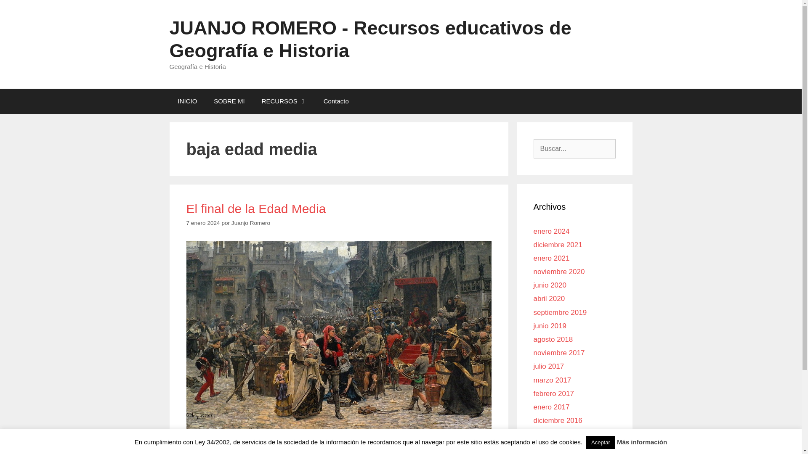  What do you see at coordinates (250, 223) in the screenshot?
I see `Juanjo Romero` at bounding box center [250, 223].